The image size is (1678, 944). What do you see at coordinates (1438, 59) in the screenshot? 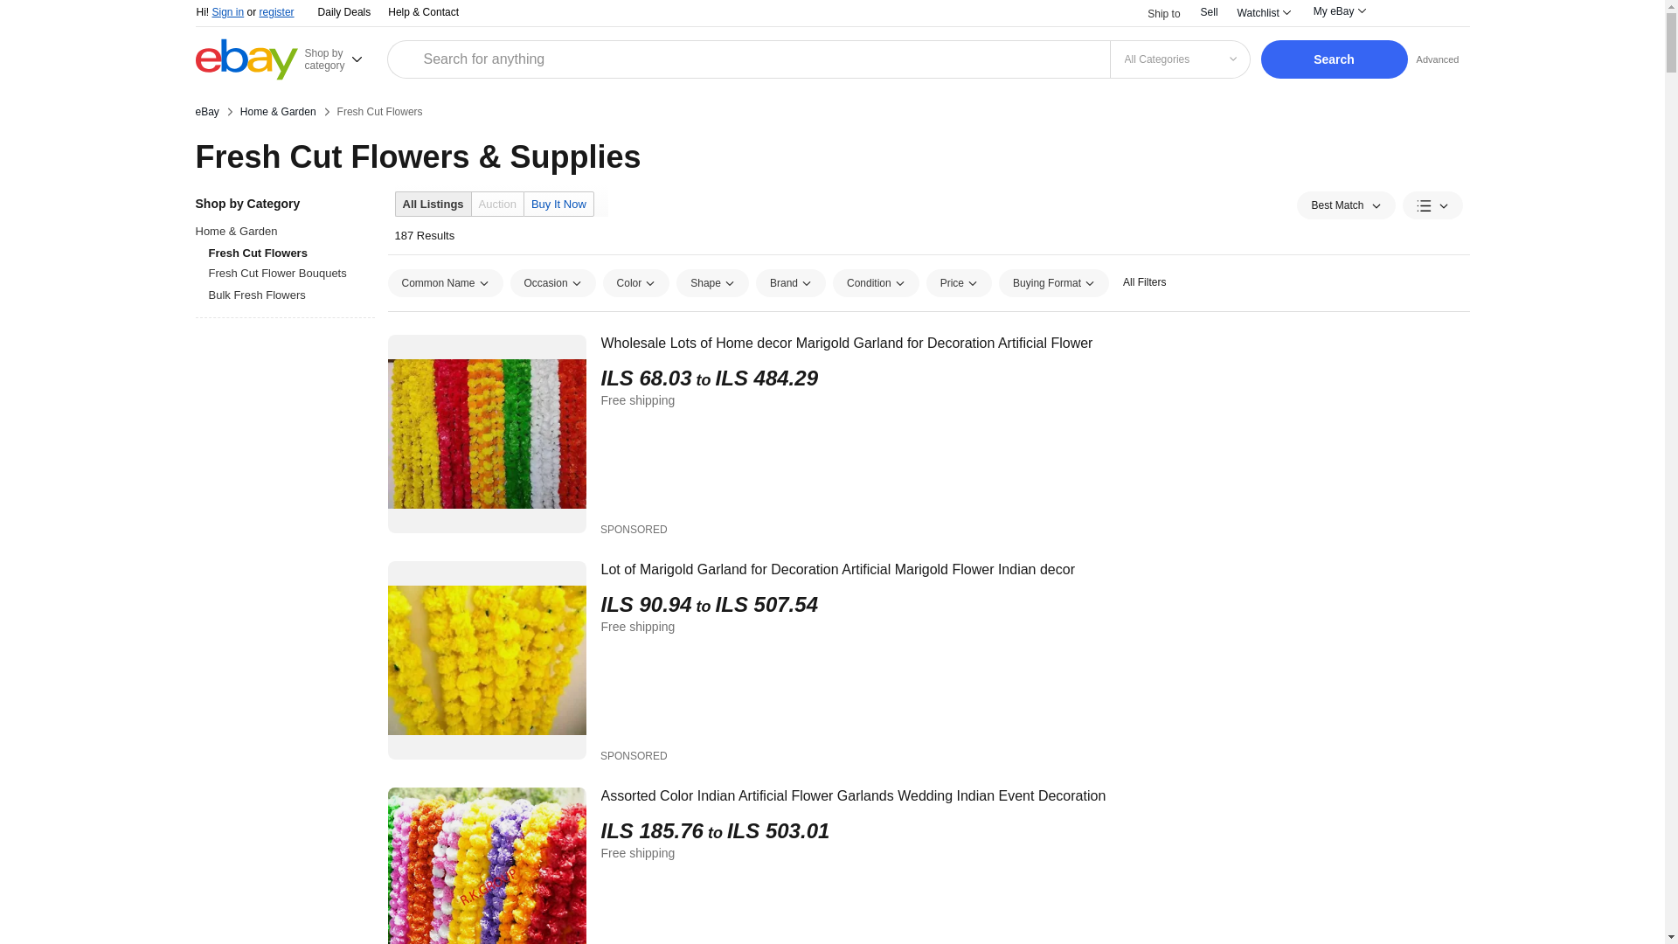
I see `Advanced` at bounding box center [1438, 59].